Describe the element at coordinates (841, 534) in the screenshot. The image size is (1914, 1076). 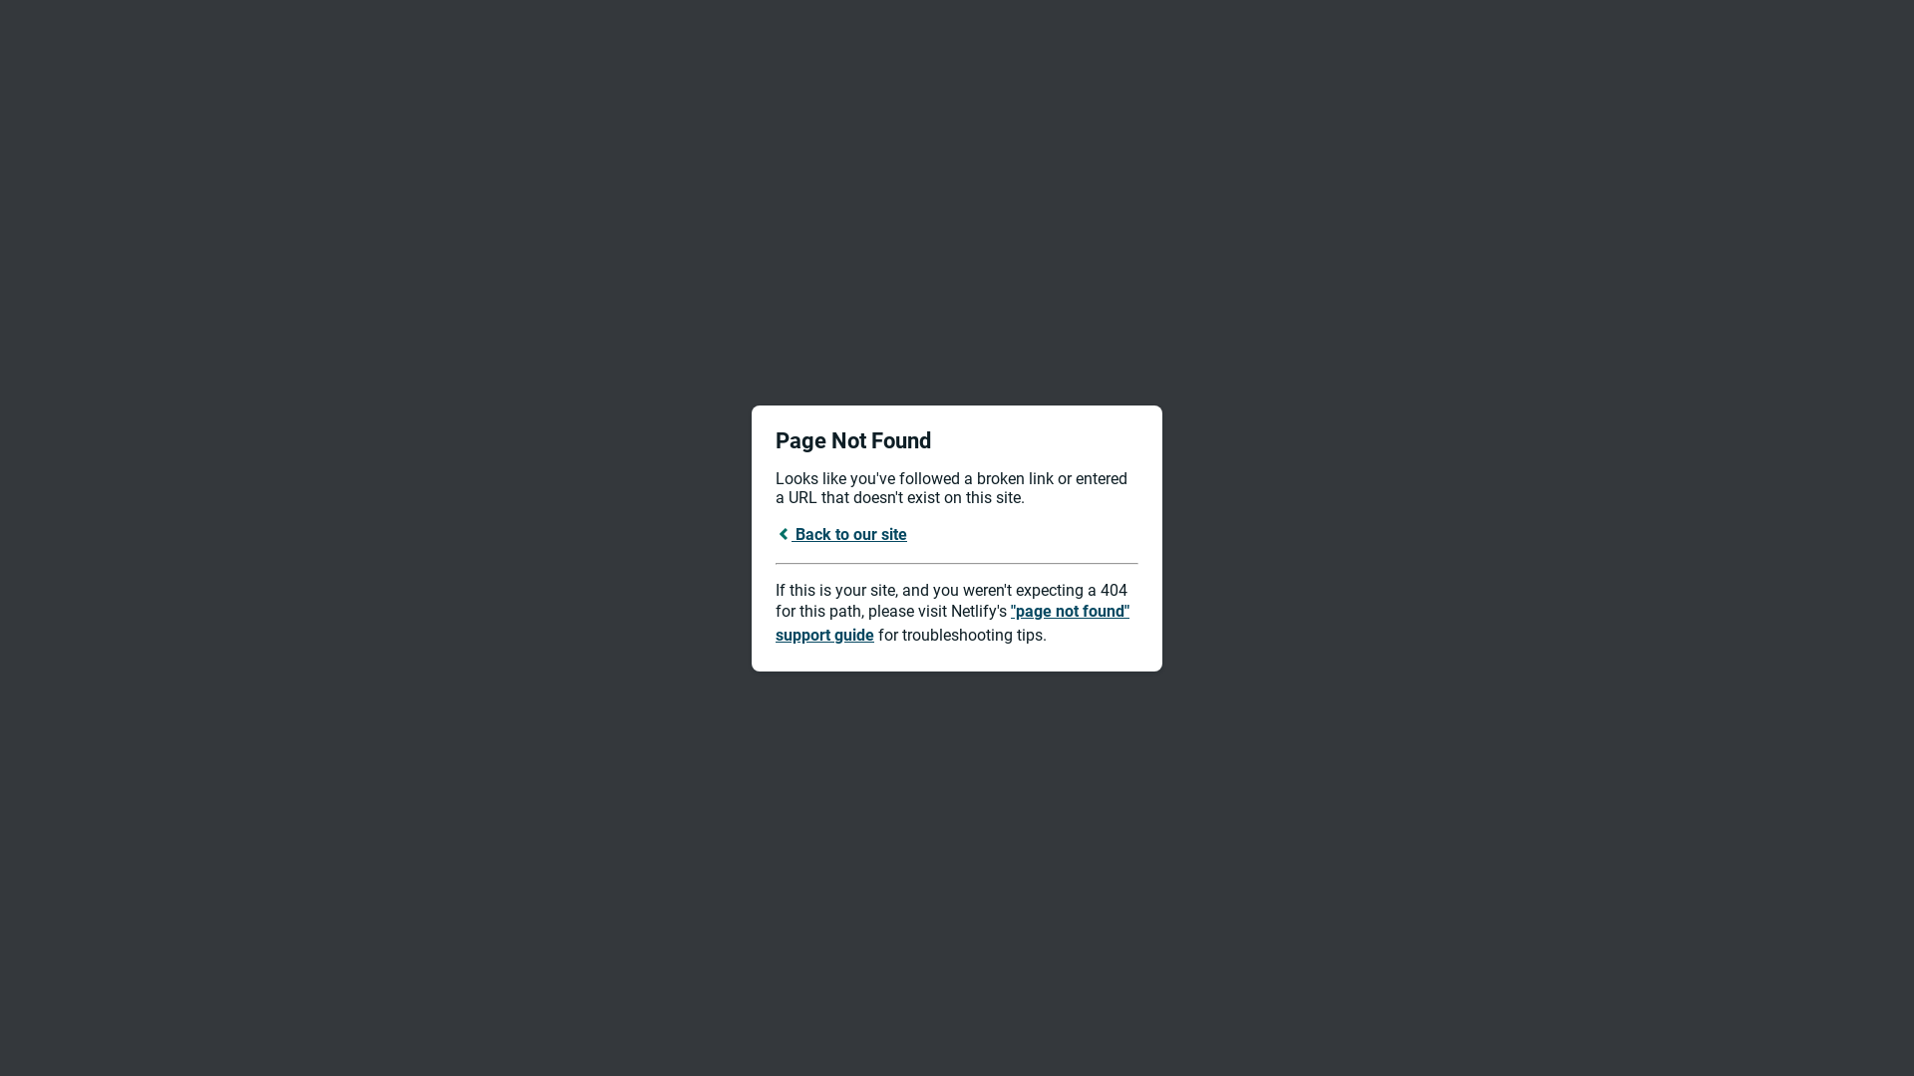
I see `Back to our site` at that location.